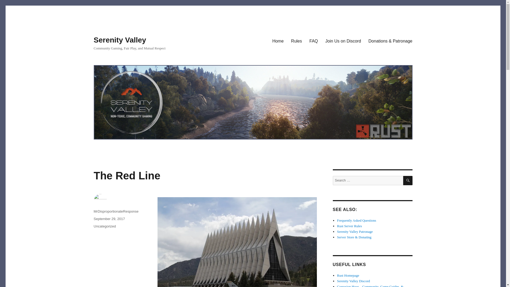  I want to click on September 29, 2017, so click(109, 219).